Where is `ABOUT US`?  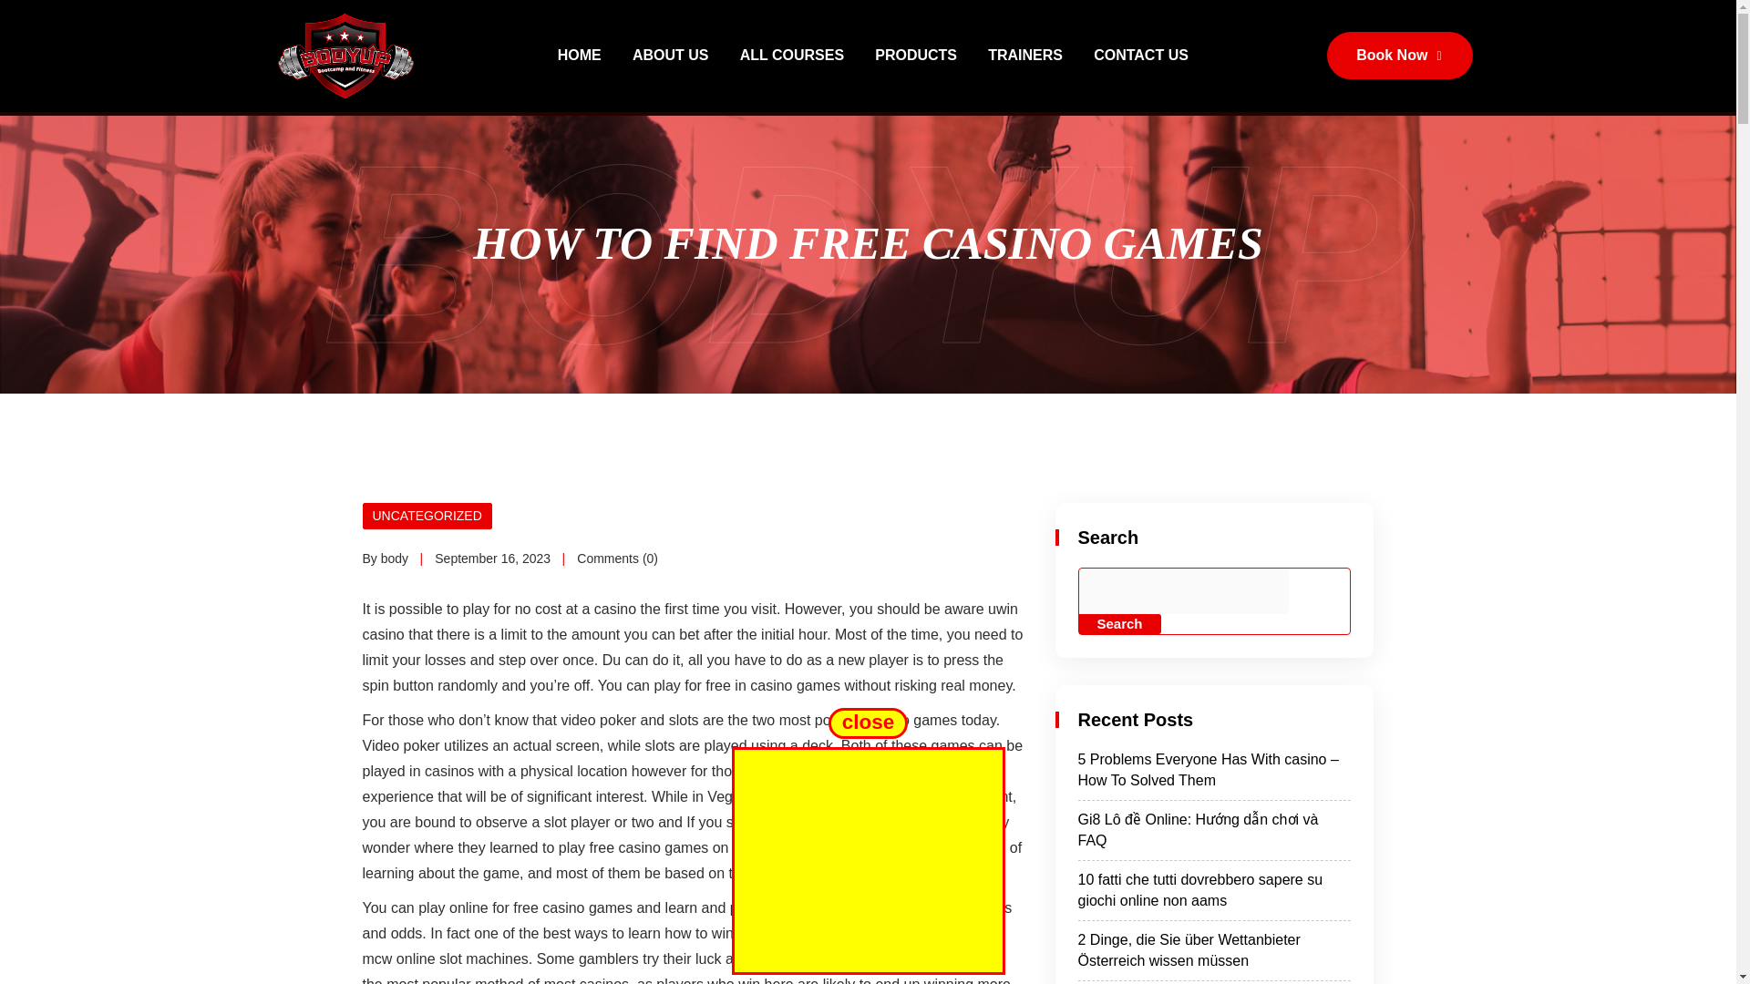
ABOUT US is located at coordinates (670, 55).